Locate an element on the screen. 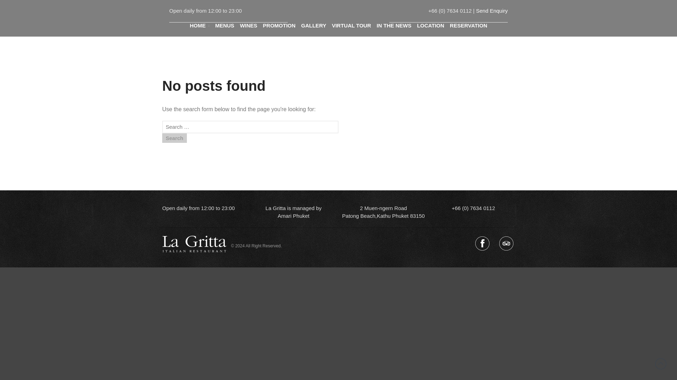 The width and height of the screenshot is (677, 380). GALLERY is located at coordinates (314, 25).